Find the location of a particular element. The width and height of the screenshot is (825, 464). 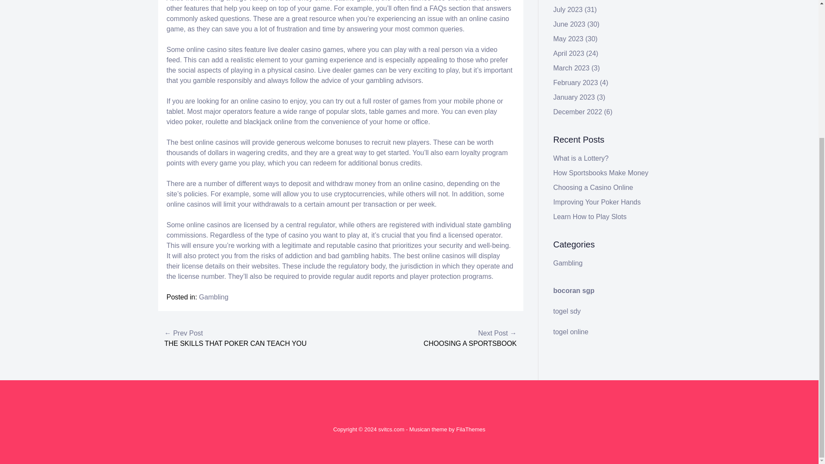

July 2023 is located at coordinates (568, 9).